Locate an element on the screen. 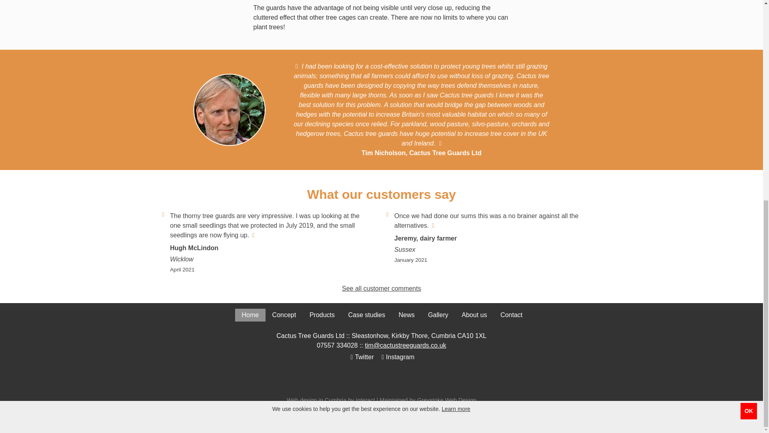 This screenshot has width=769, height=433. Follow on Instagram is located at coordinates (397, 357).